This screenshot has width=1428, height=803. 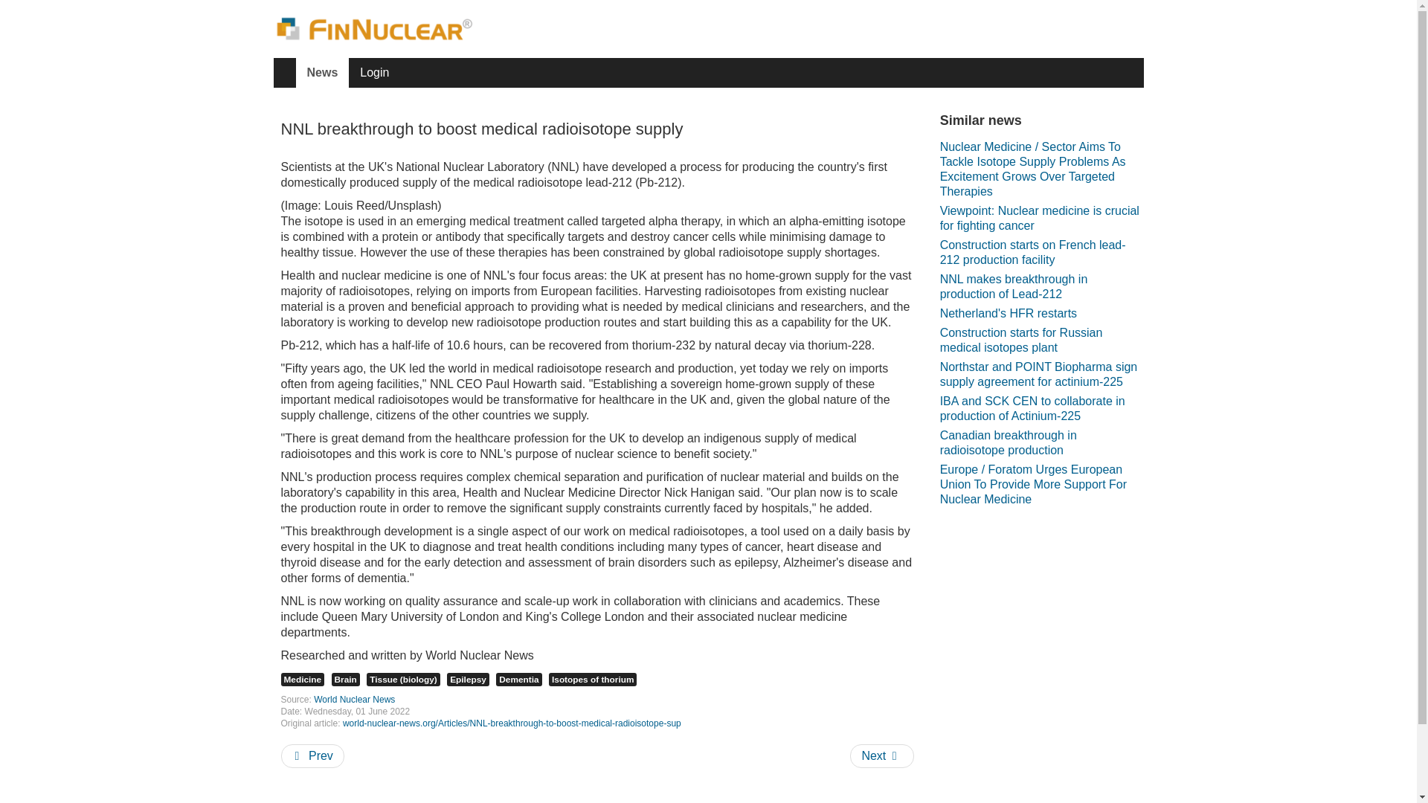 I want to click on Construction starts on French lead-212 production facility, so click(x=1041, y=253).